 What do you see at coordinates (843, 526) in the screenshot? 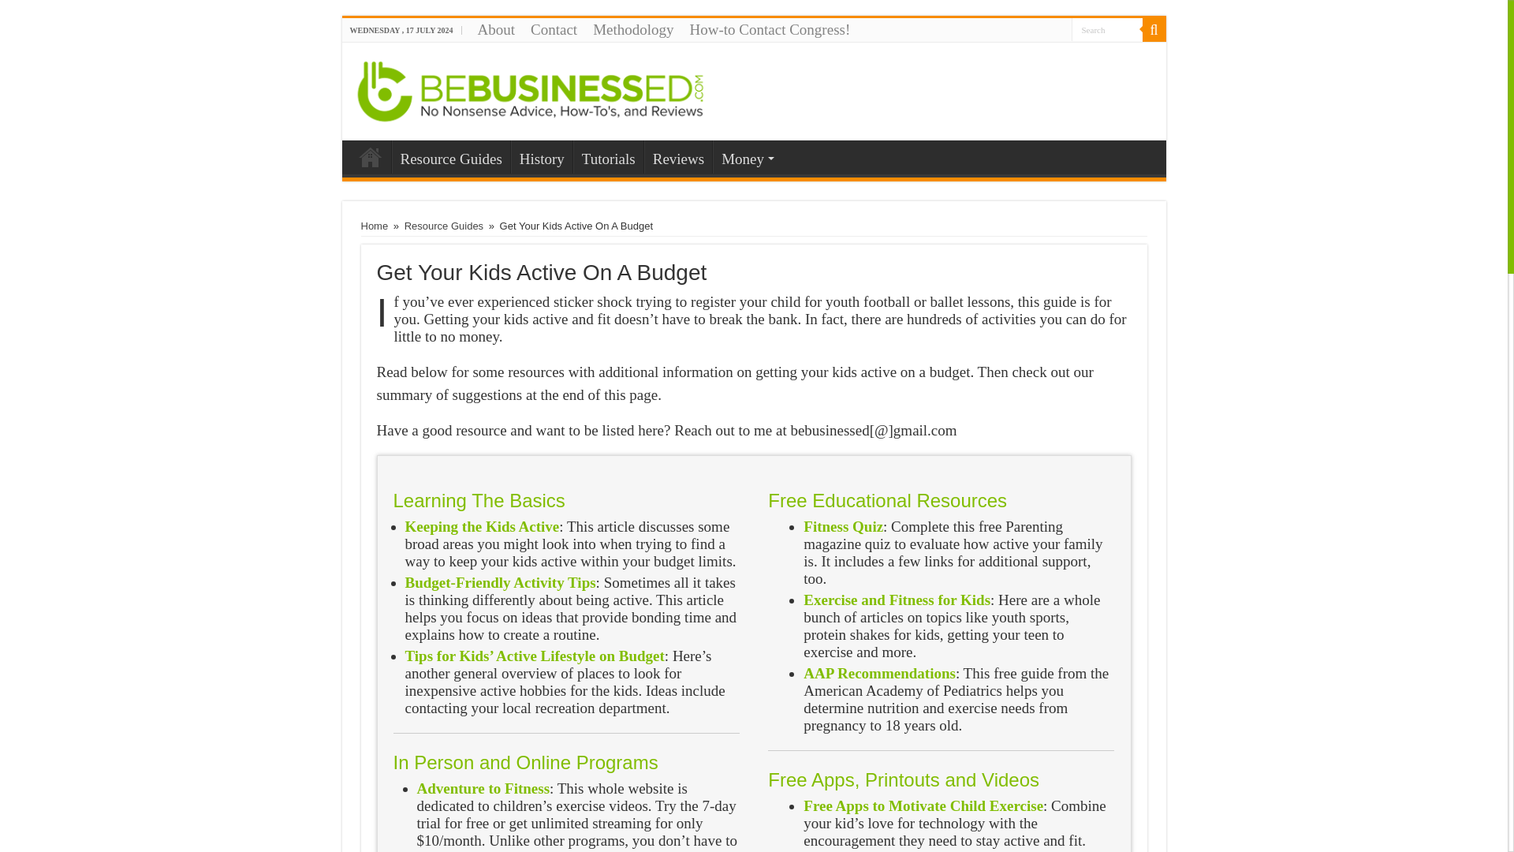
I see `Fitness Quiz` at bounding box center [843, 526].